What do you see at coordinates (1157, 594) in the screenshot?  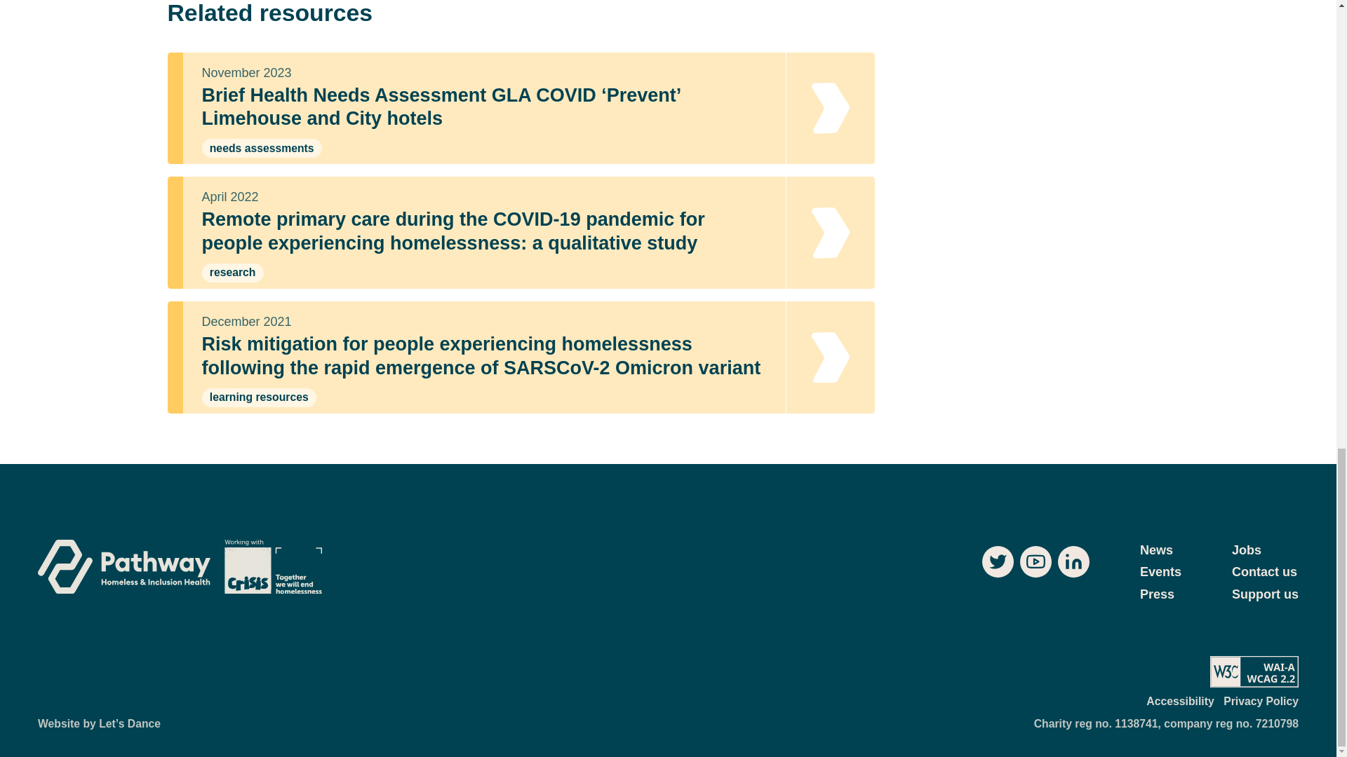 I see `Press` at bounding box center [1157, 594].